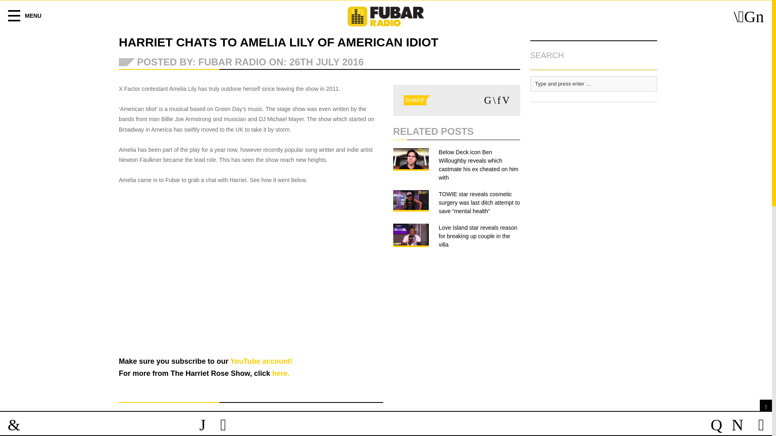 The image size is (776, 436). Describe the element at coordinates (261, 361) in the screenshot. I see `YouTube account!` at that location.